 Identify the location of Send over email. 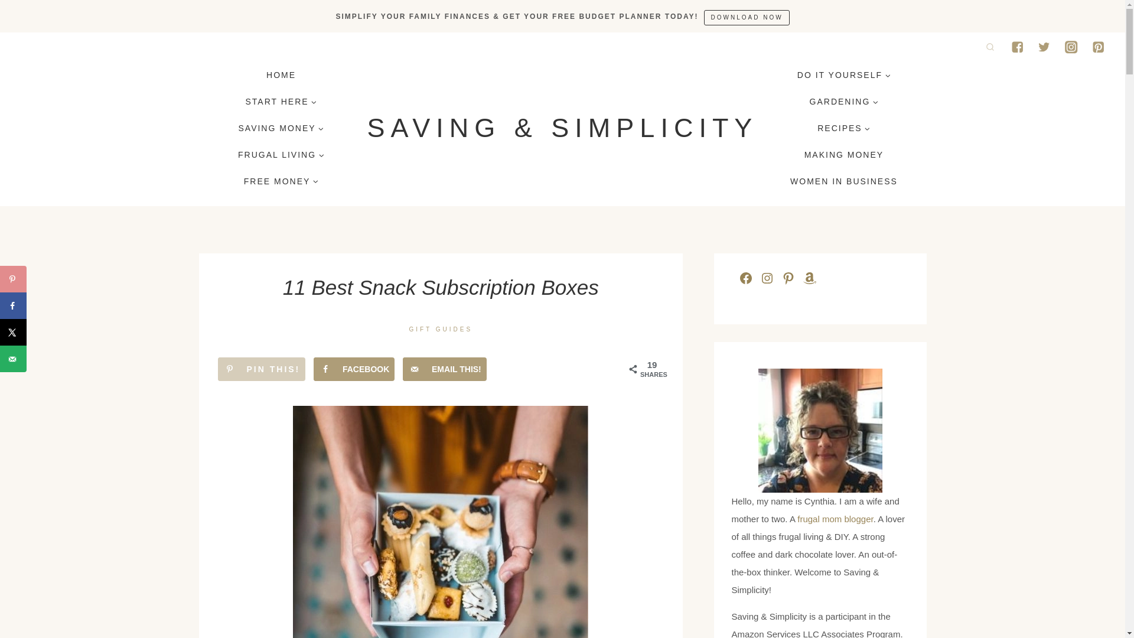
(444, 369).